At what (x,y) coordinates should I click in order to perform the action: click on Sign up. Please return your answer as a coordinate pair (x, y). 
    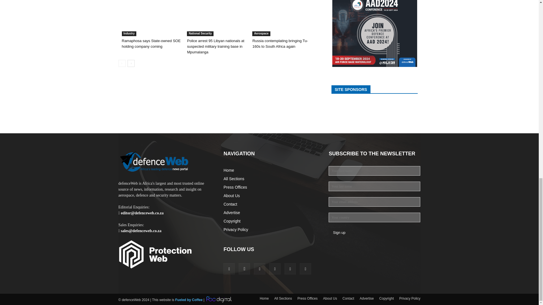
    Looking at the image, I should click on (339, 232).